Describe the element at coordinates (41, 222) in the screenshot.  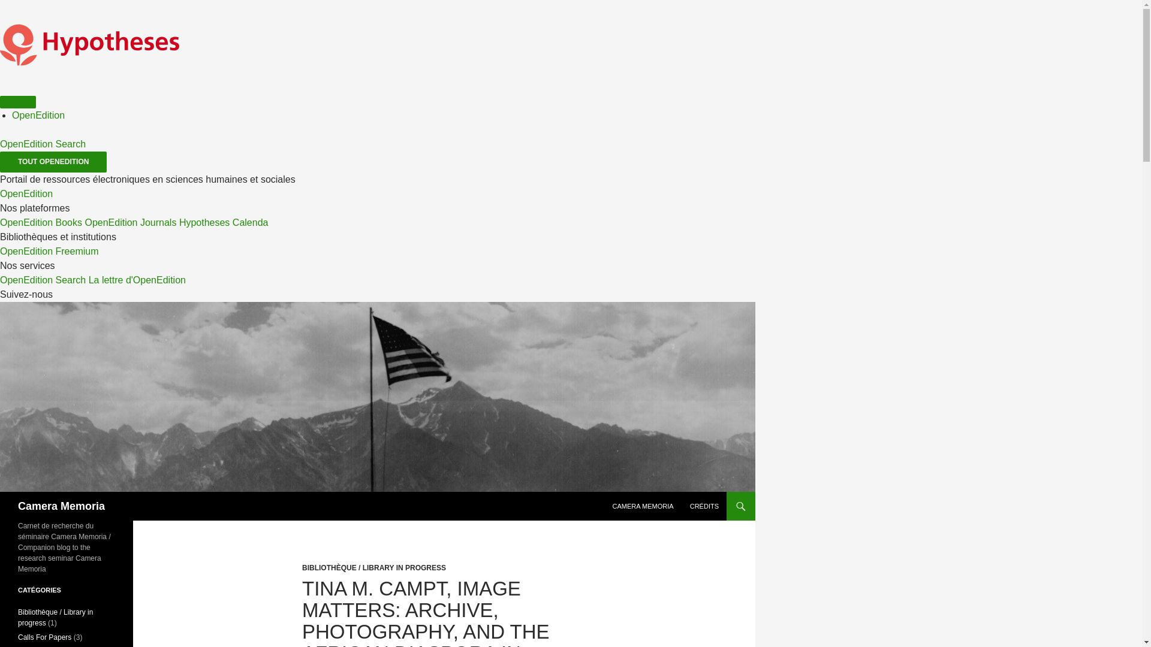
I see `OpenEdition Books` at that location.